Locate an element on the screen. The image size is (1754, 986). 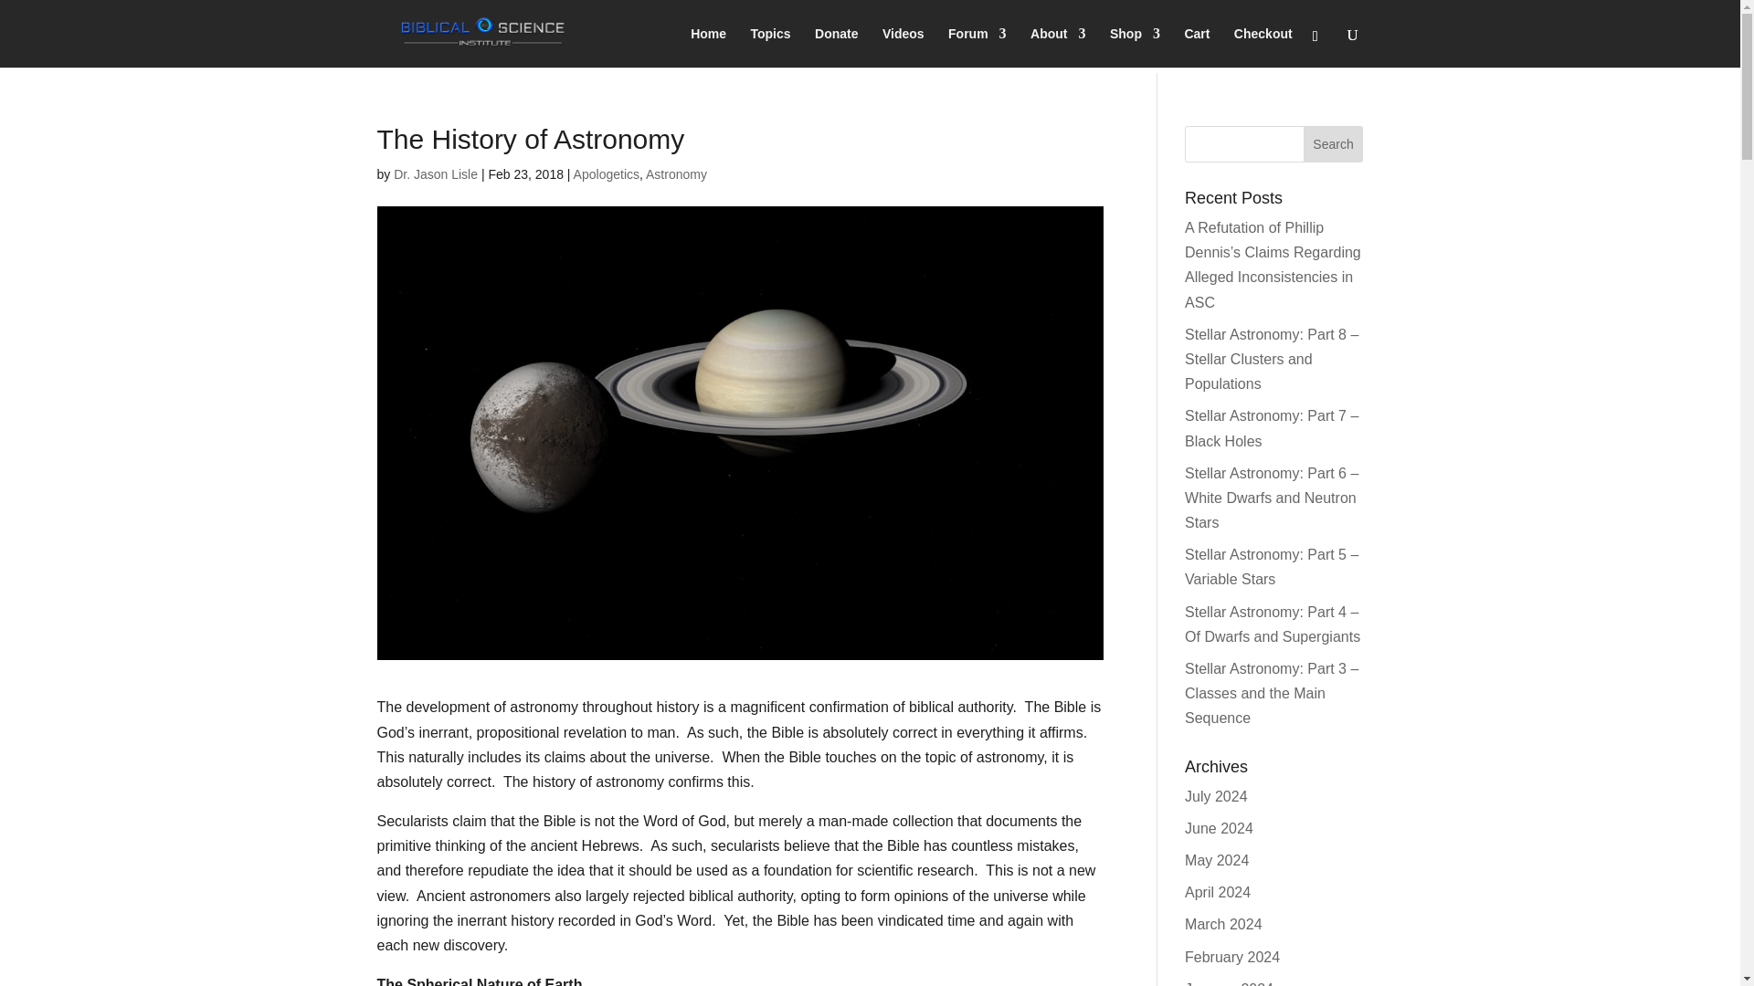
About is located at coordinates (1058, 47).